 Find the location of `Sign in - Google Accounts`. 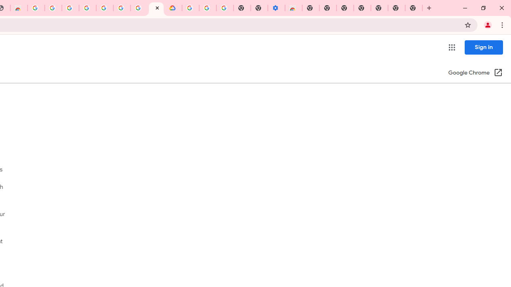

Sign in - Google Accounts is located at coordinates (190, 8).